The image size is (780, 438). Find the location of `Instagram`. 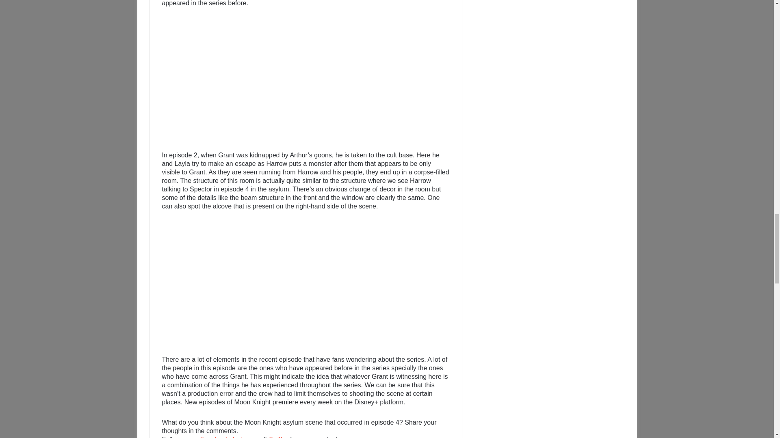

Instagram is located at coordinates (247, 437).